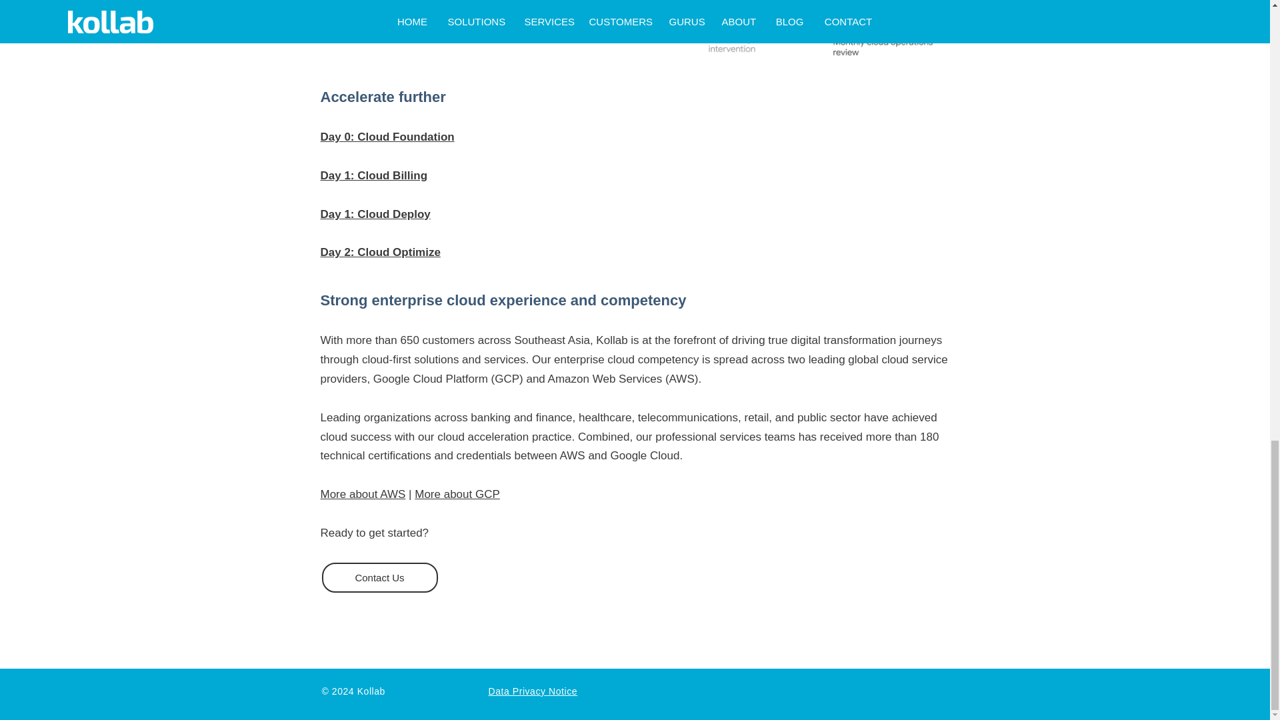 The width and height of the screenshot is (1280, 720). What do you see at coordinates (375, 214) in the screenshot?
I see `Day 1: Cloud Deploy` at bounding box center [375, 214].